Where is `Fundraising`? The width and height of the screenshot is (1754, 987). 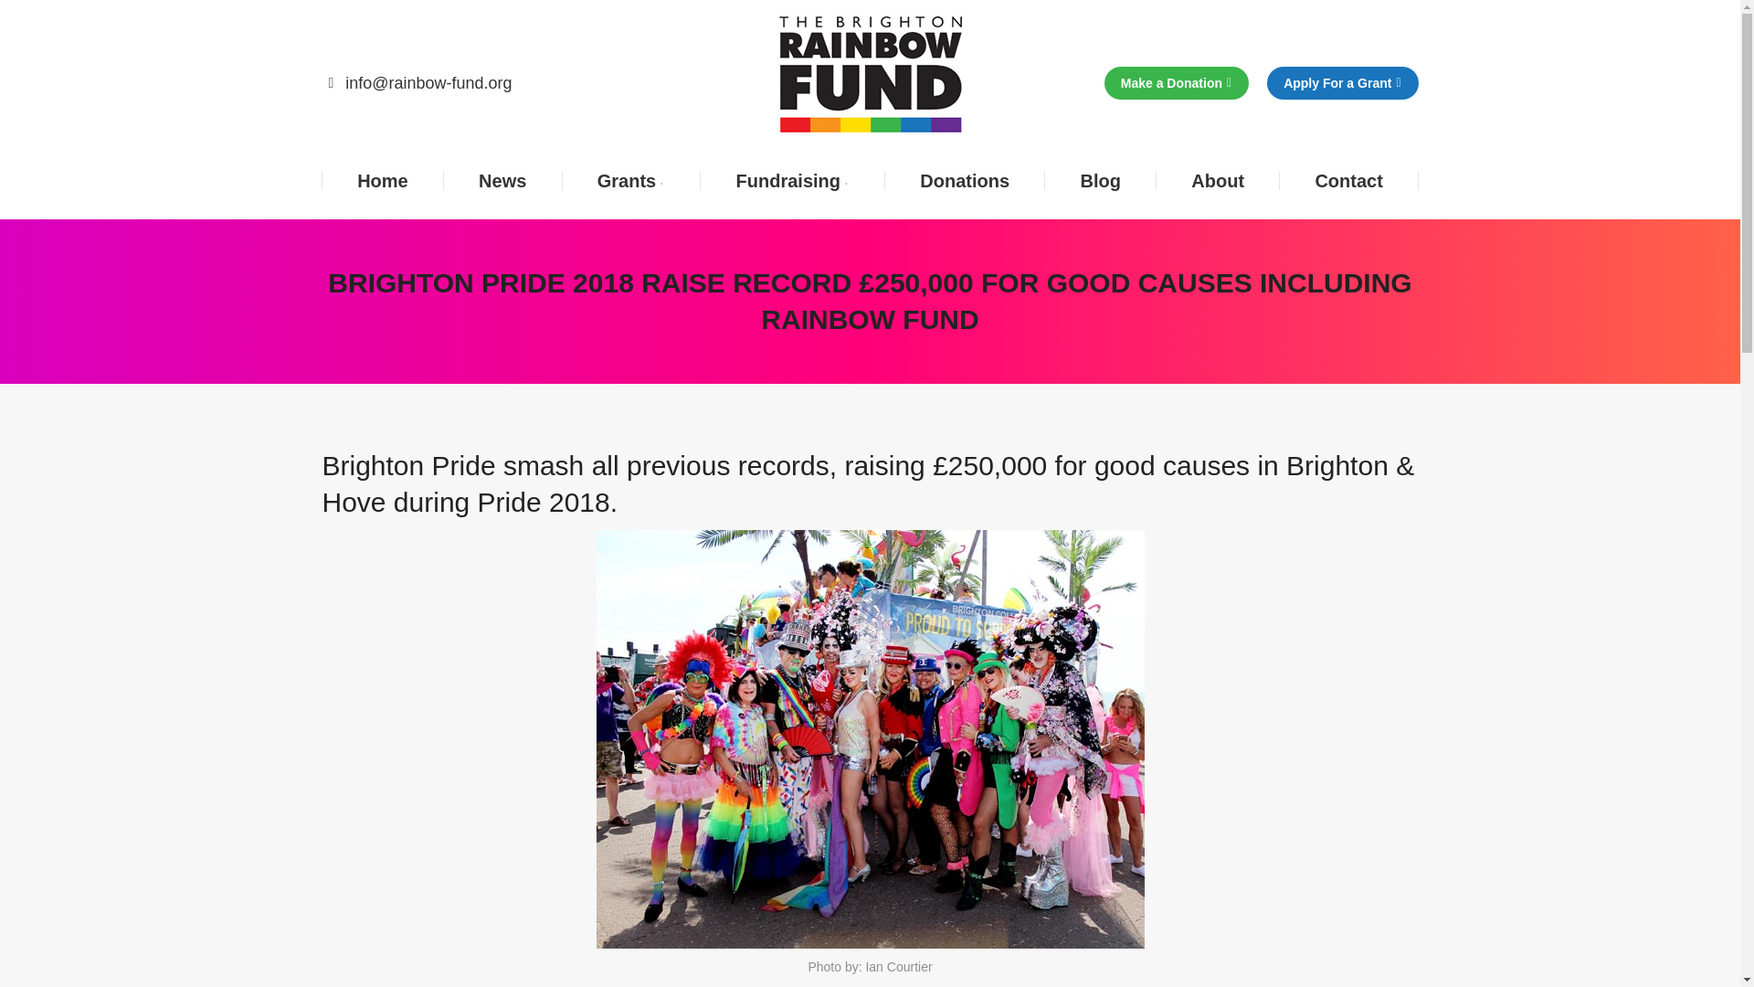
Fundraising is located at coordinates (793, 180).